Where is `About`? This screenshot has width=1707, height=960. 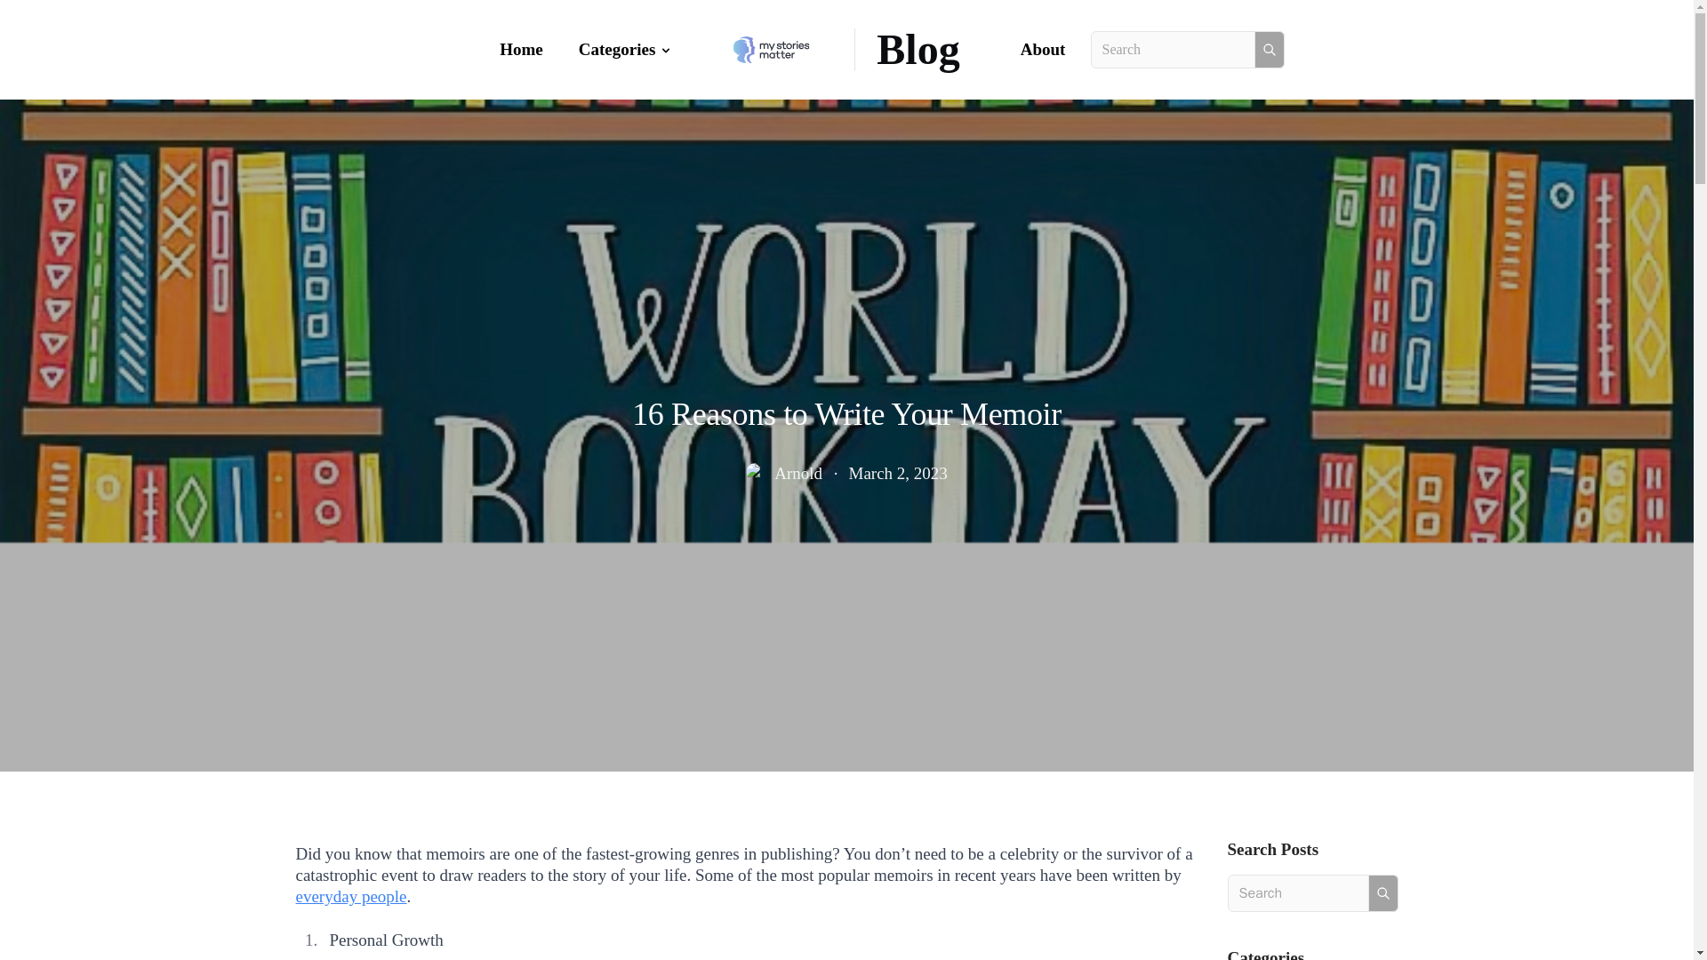 About is located at coordinates (1044, 49).